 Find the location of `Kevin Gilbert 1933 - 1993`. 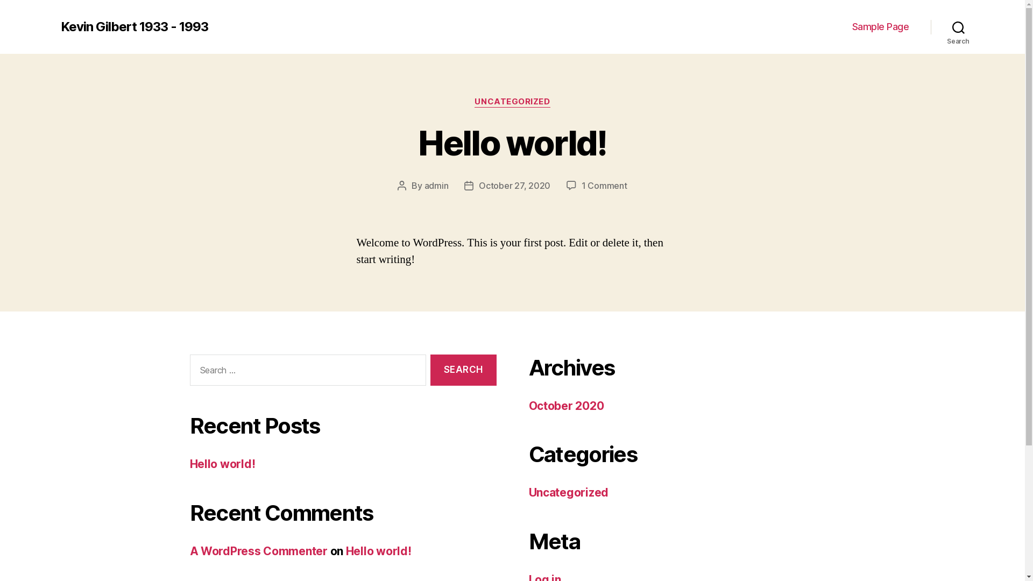

Kevin Gilbert 1933 - 1993 is located at coordinates (134, 27).